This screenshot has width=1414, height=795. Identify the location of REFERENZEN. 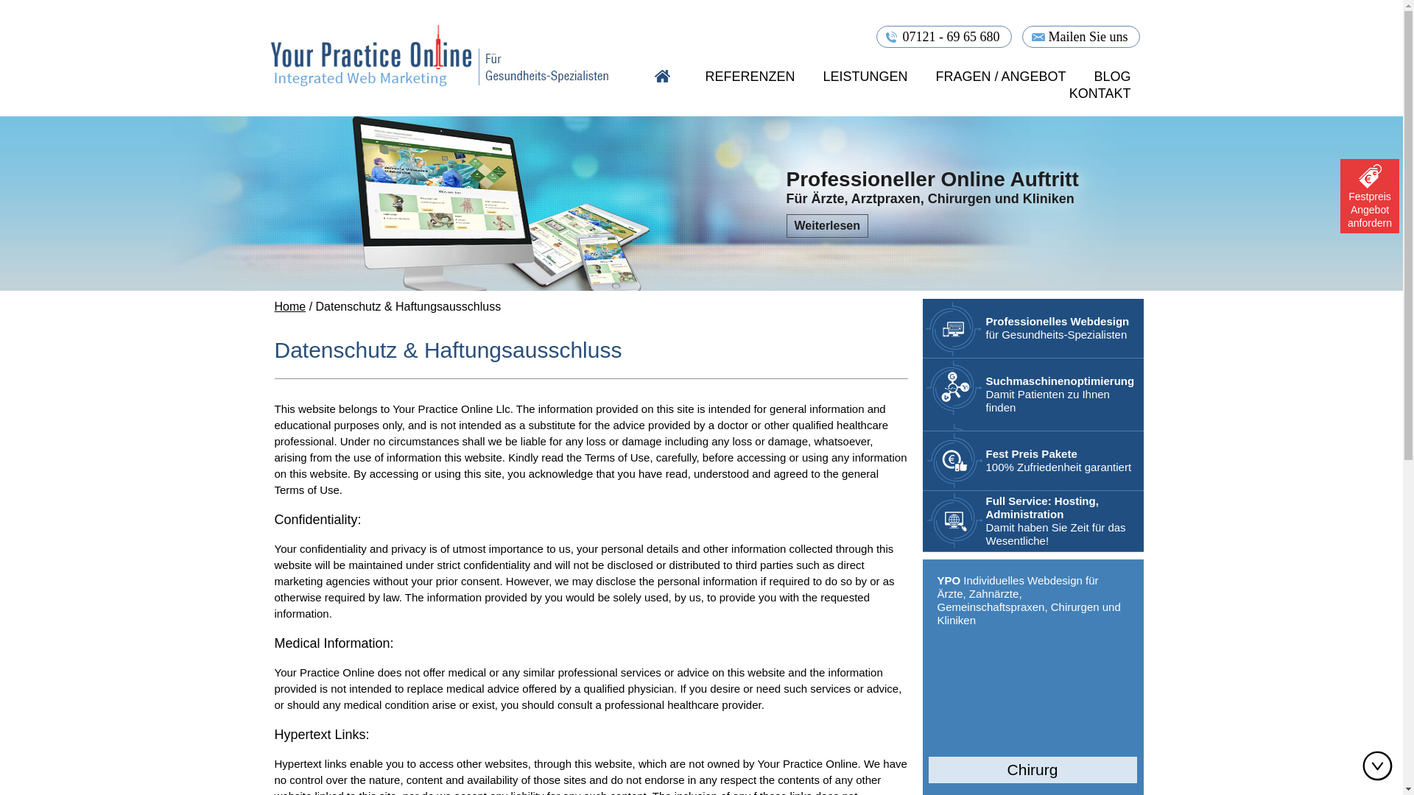
(750, 77).